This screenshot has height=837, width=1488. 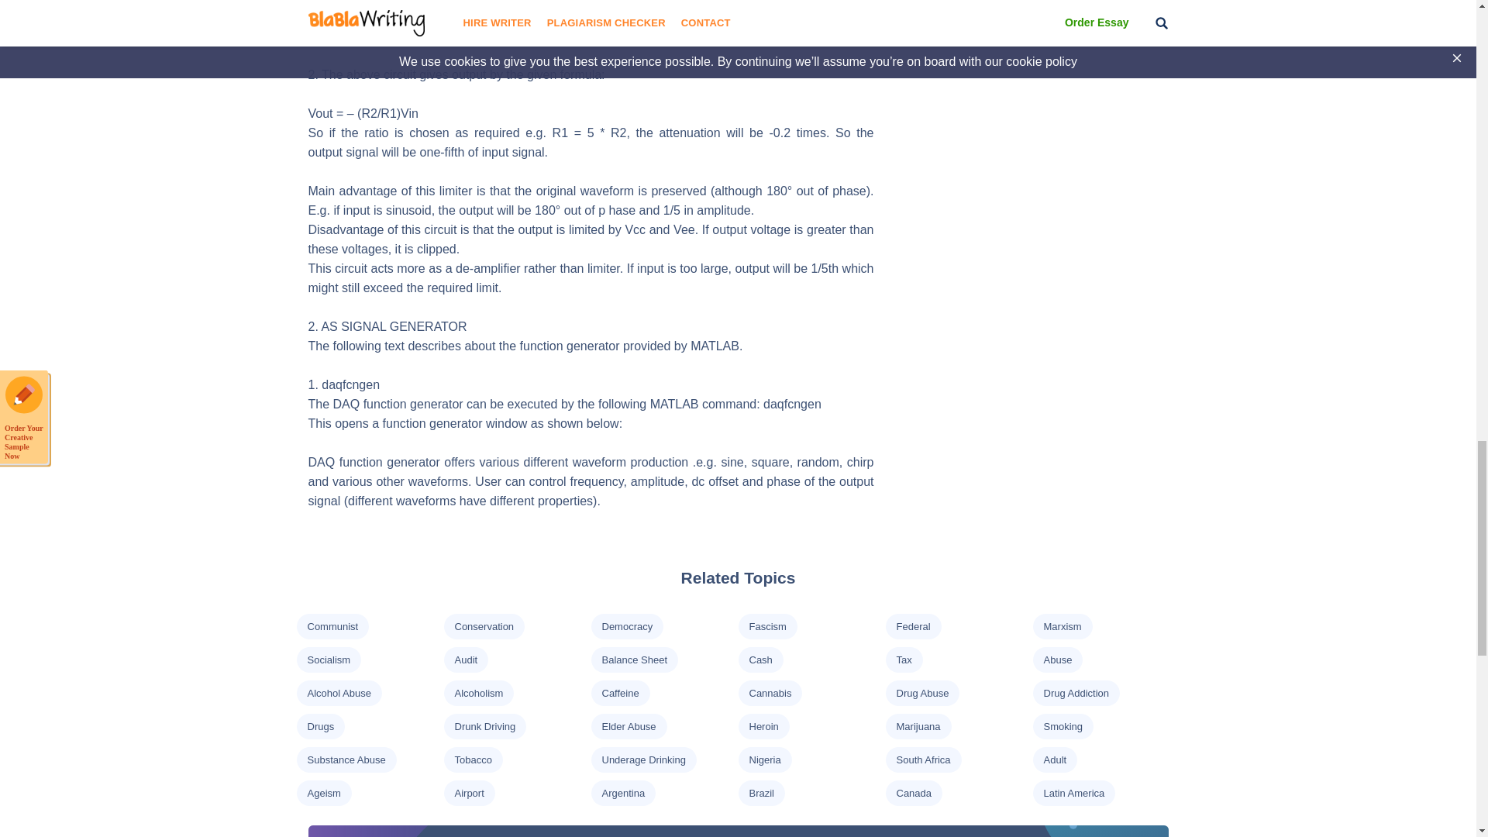 What do you see at coordinates (913, 626) in the screenshot?
I see `Federal` at bounding box center [913, 626].